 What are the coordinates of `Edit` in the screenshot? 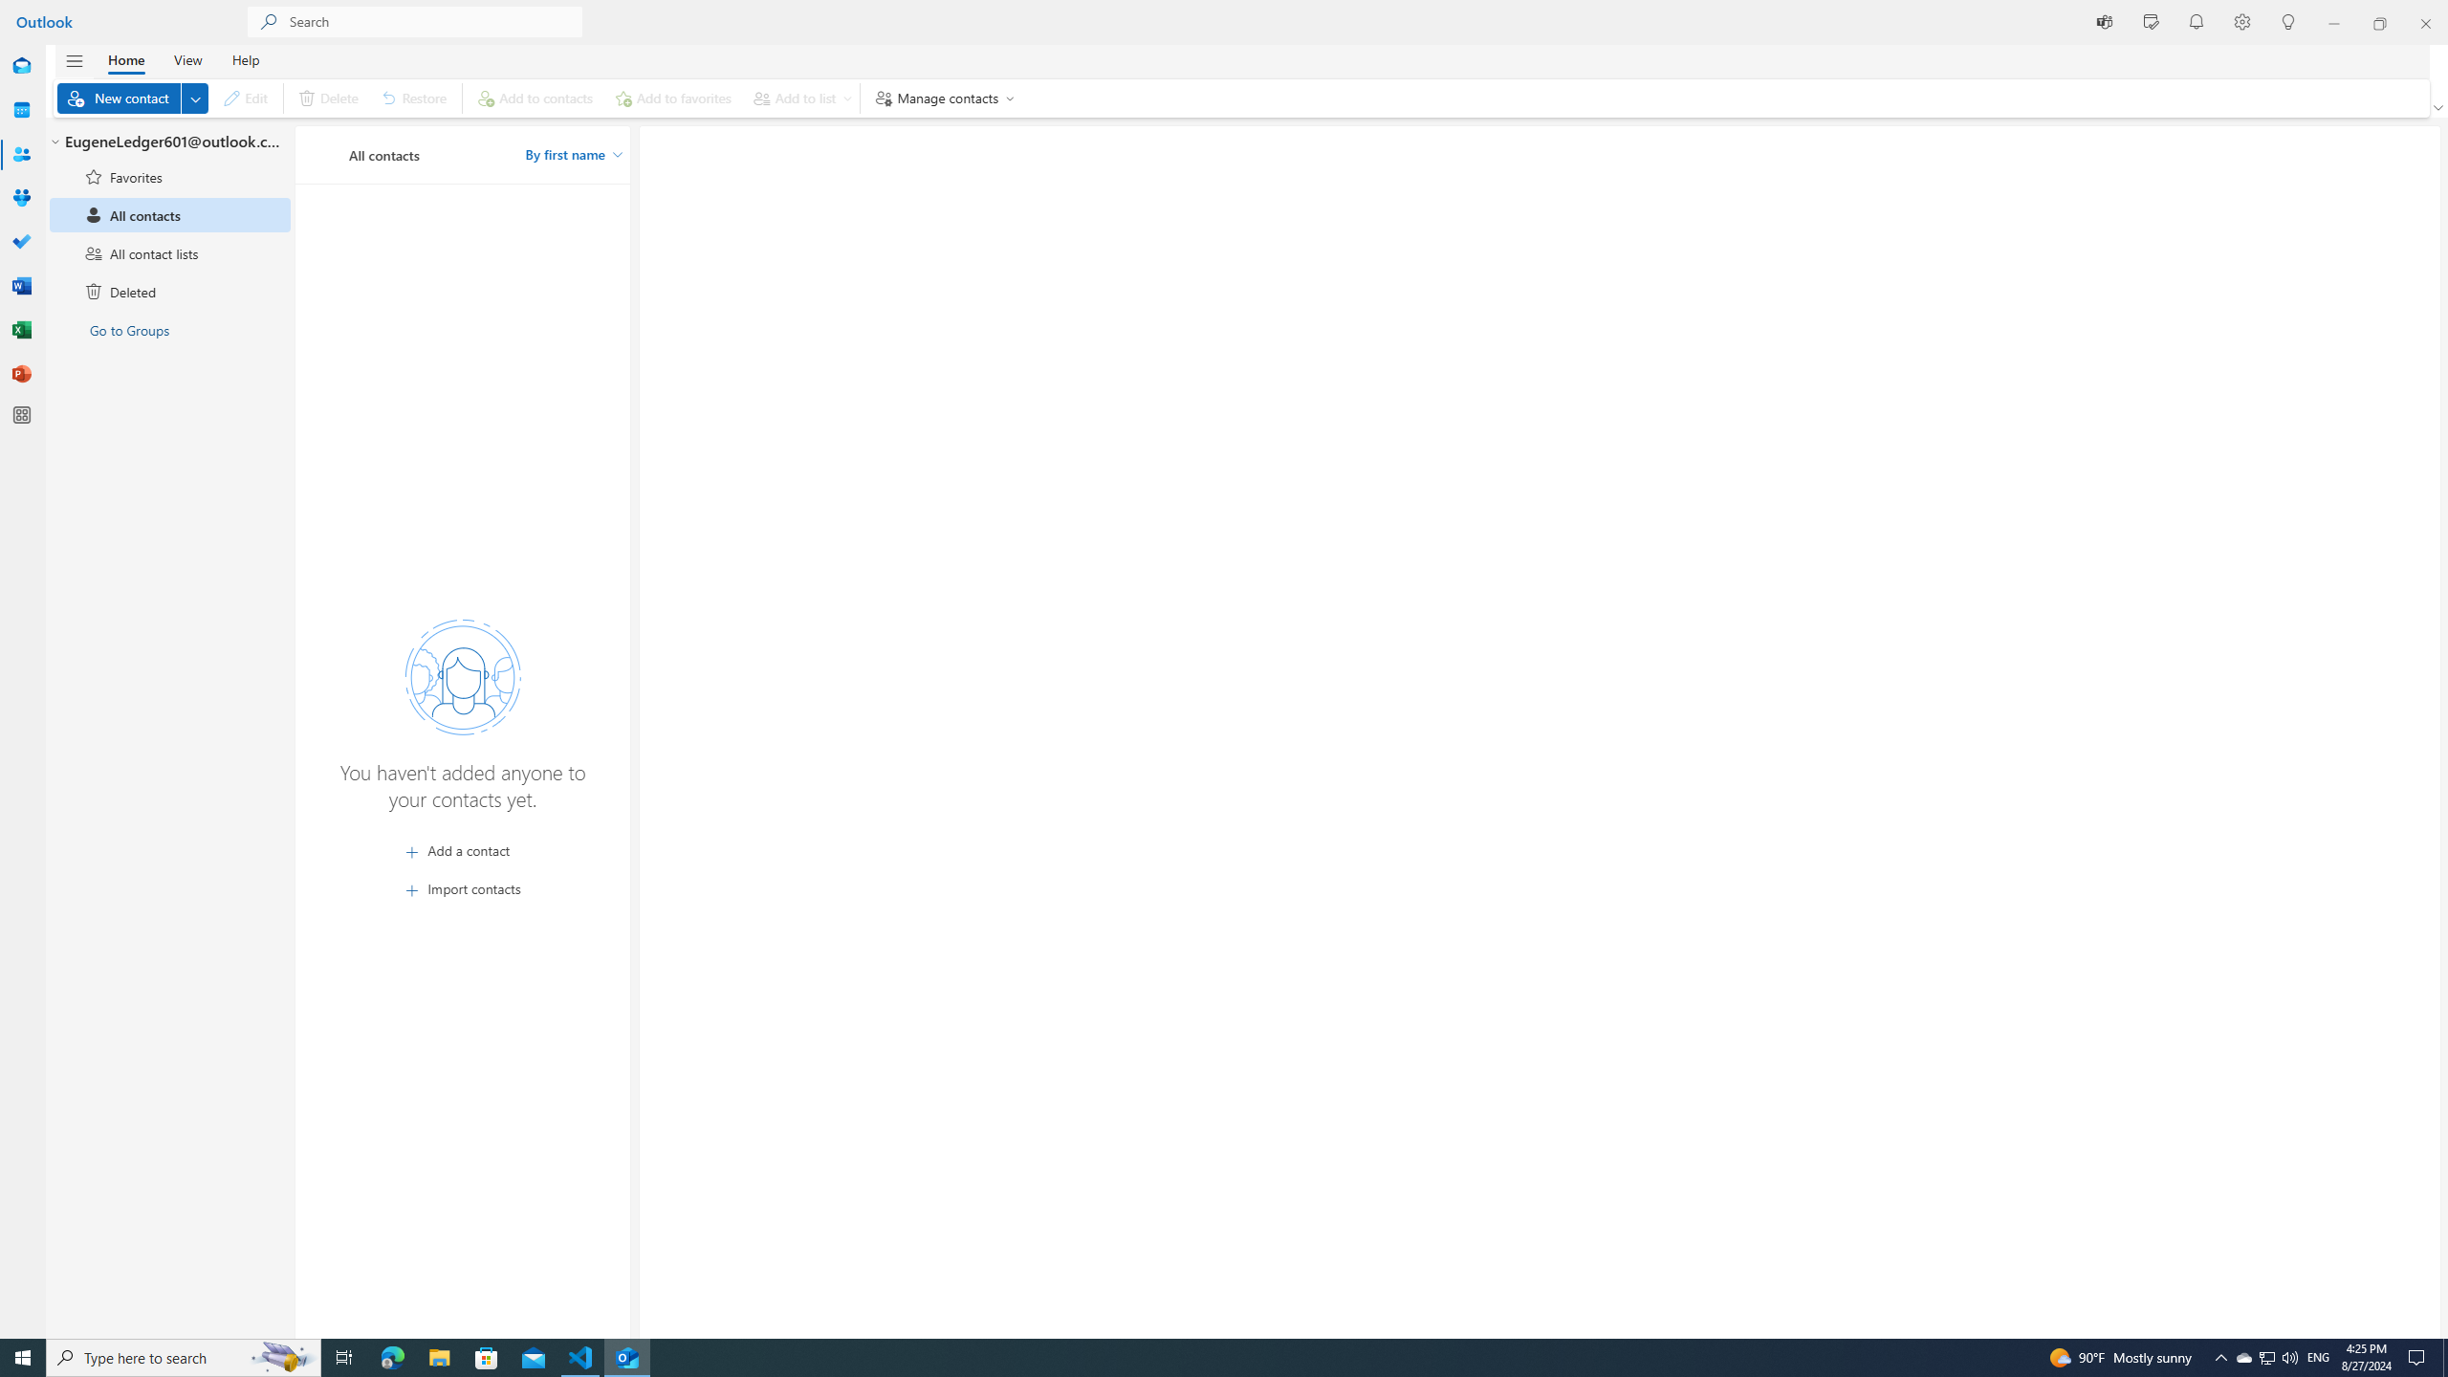 It's located at (245, 98).